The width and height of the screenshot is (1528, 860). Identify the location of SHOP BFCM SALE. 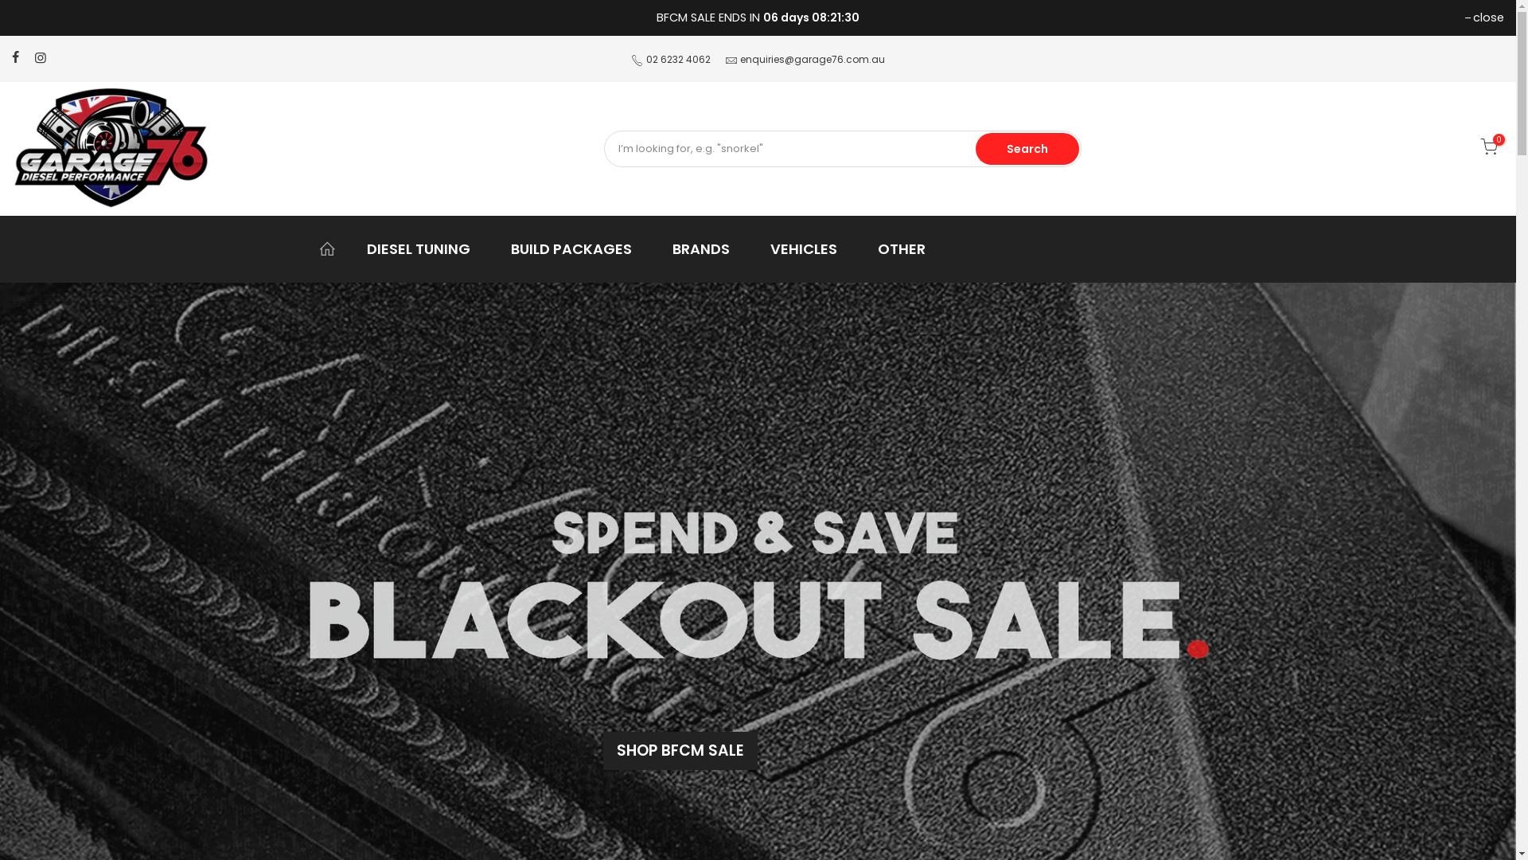
(680, 750).